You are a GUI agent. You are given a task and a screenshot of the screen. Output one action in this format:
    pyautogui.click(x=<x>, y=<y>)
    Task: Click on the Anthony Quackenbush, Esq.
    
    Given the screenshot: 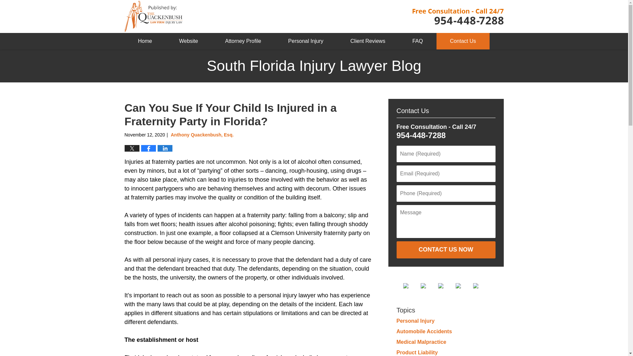 What is the action you would take?
    pyautogui.click(x=202, y=134)
    